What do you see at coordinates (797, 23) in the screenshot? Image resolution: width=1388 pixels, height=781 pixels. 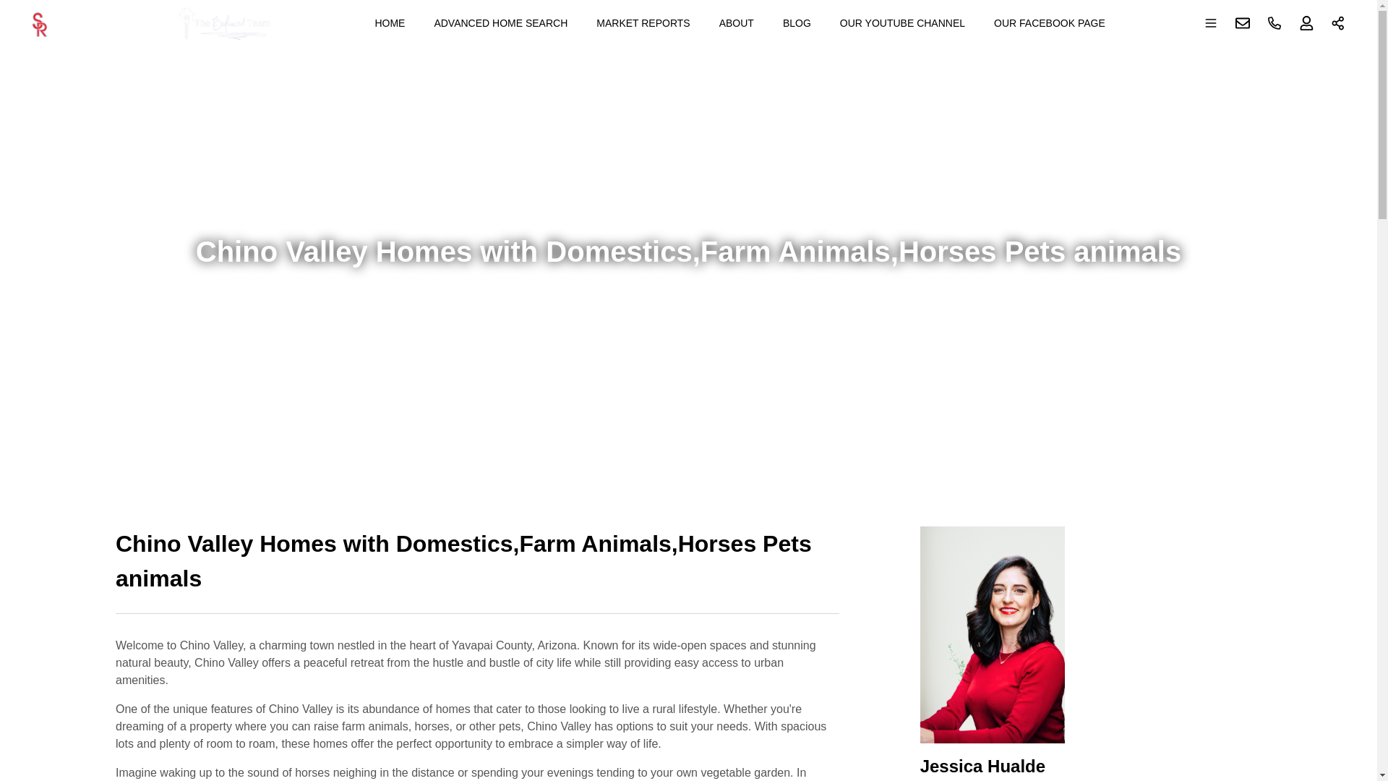 I see `BLOG` at bounding box center [797, 23].